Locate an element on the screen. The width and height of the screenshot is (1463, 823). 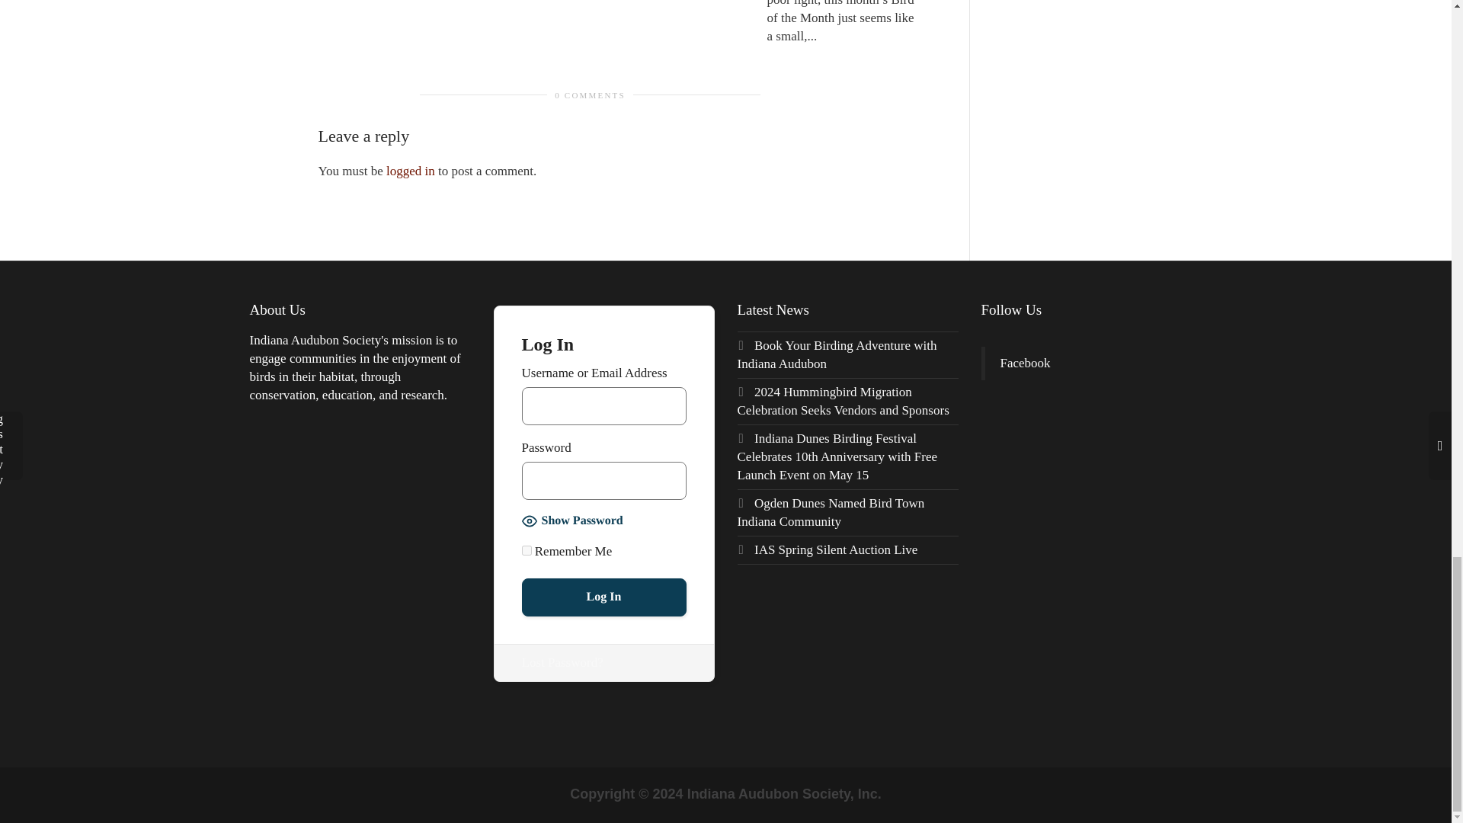
forever is located at coordinates (526, 550).